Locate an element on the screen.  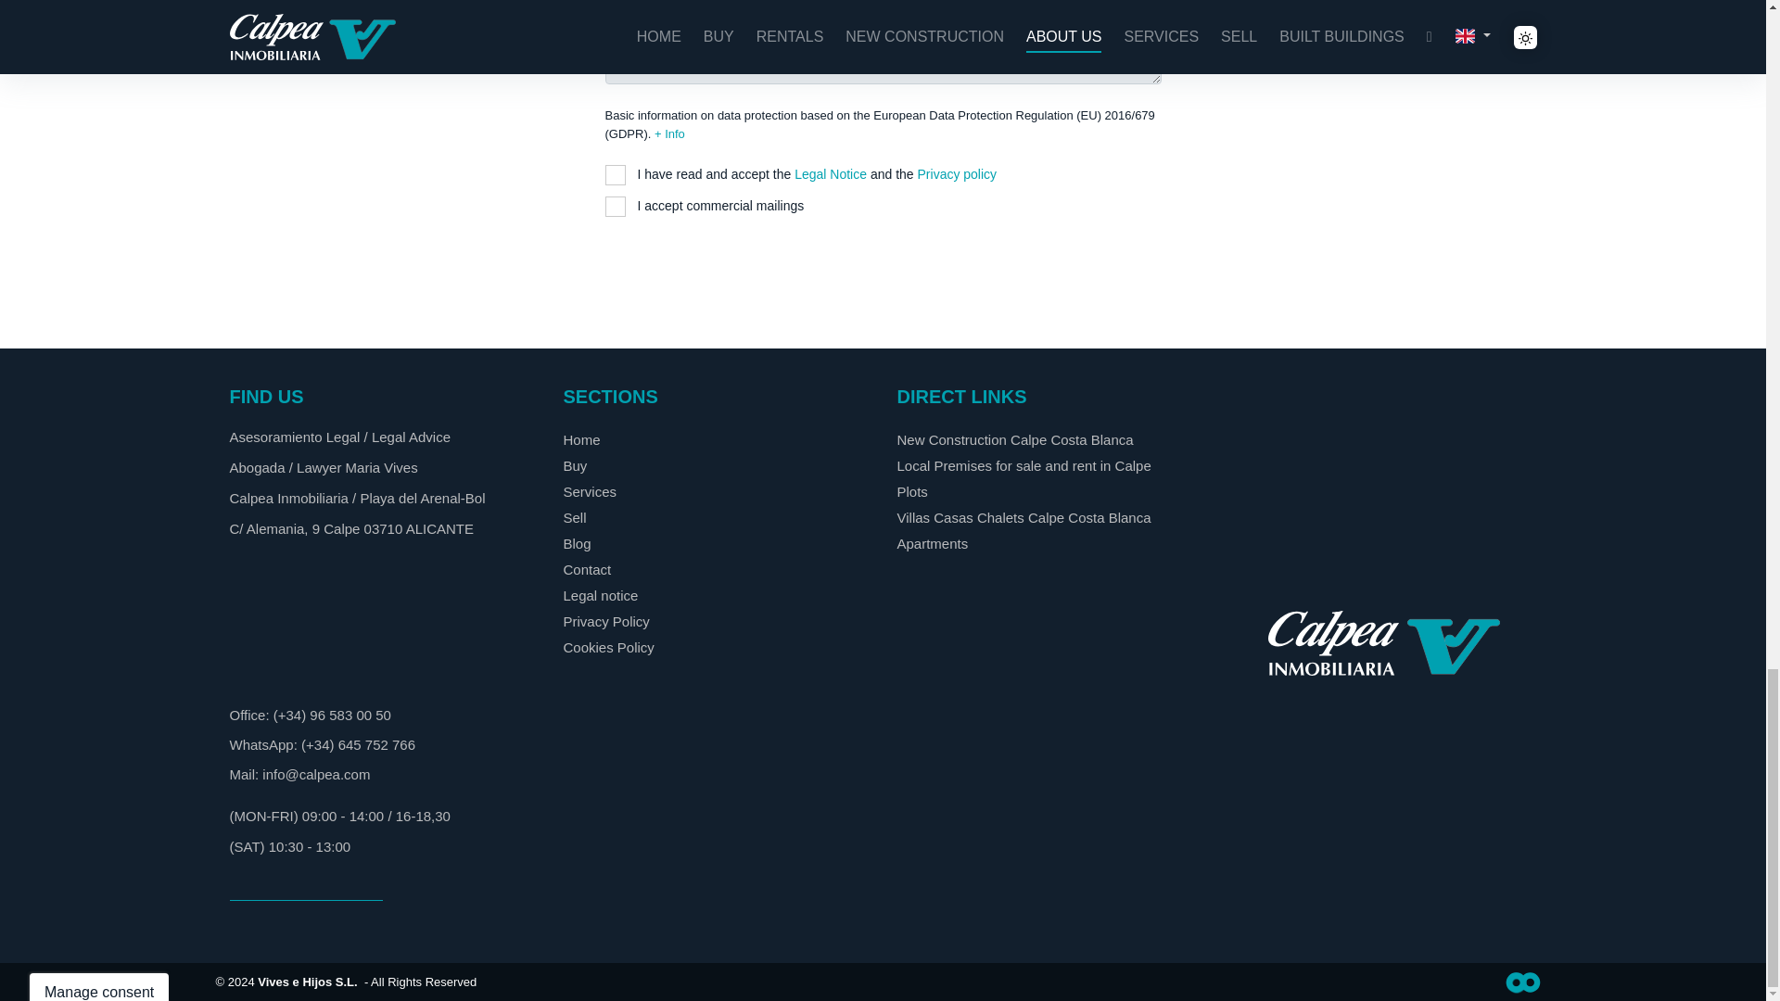
Privacy policy is located at coordinates (957, 174).